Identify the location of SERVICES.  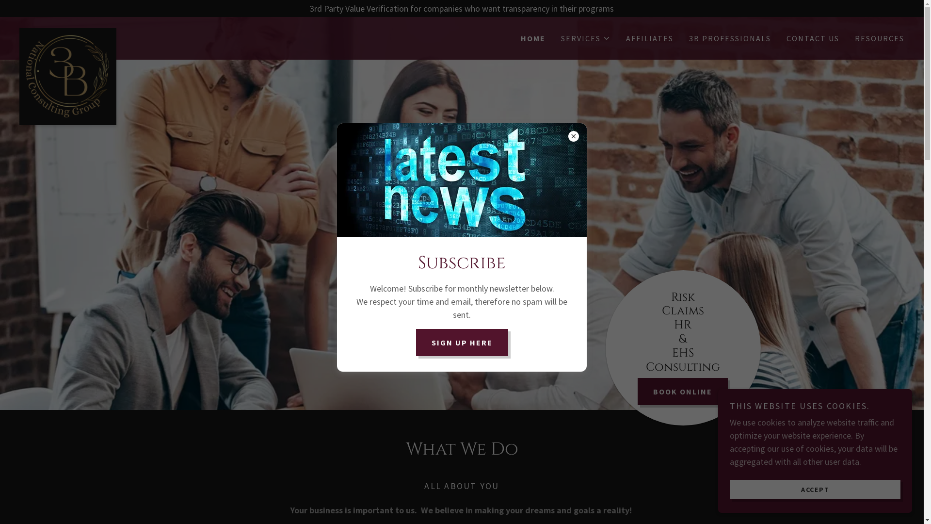
(586, 38).